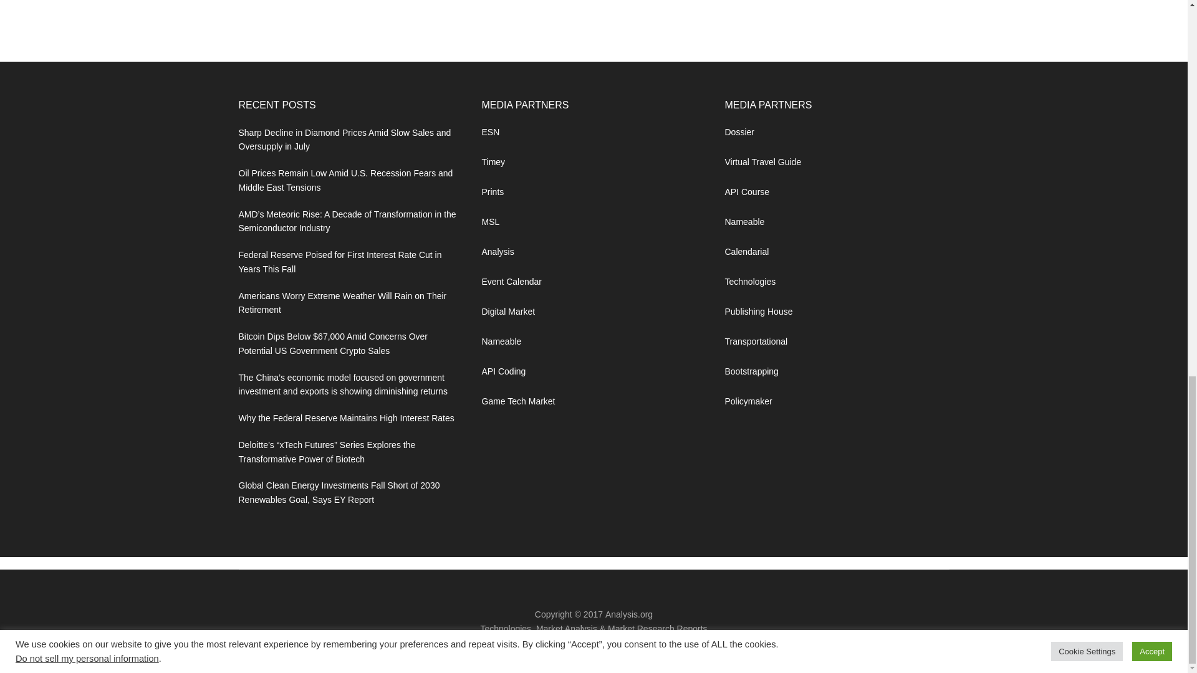 This screenshot has height=673, width=1197. Describe the element at coordinates (490, 221) in the screenshot. I see `MSL` at that location.